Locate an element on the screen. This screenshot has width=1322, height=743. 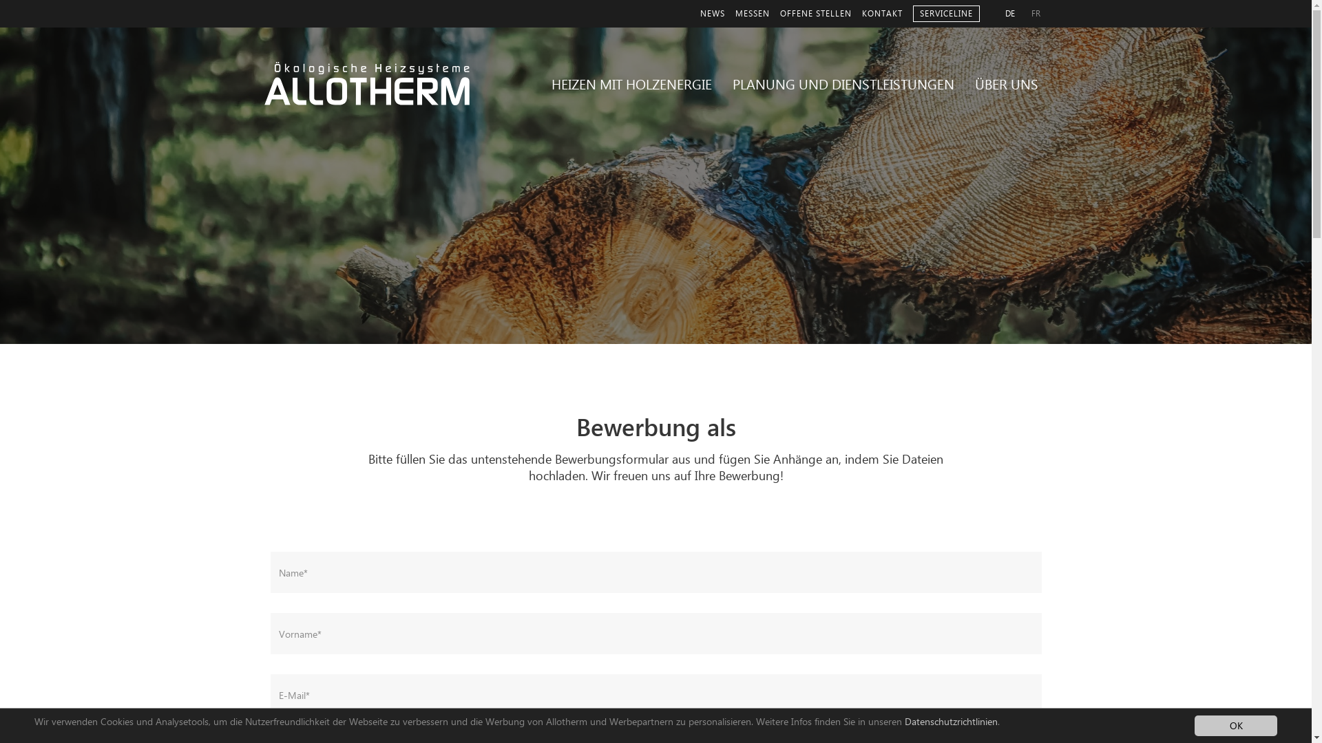
PLANUNG UND DIENSTLEISTUNGEN is located at coordinates (843, 85).